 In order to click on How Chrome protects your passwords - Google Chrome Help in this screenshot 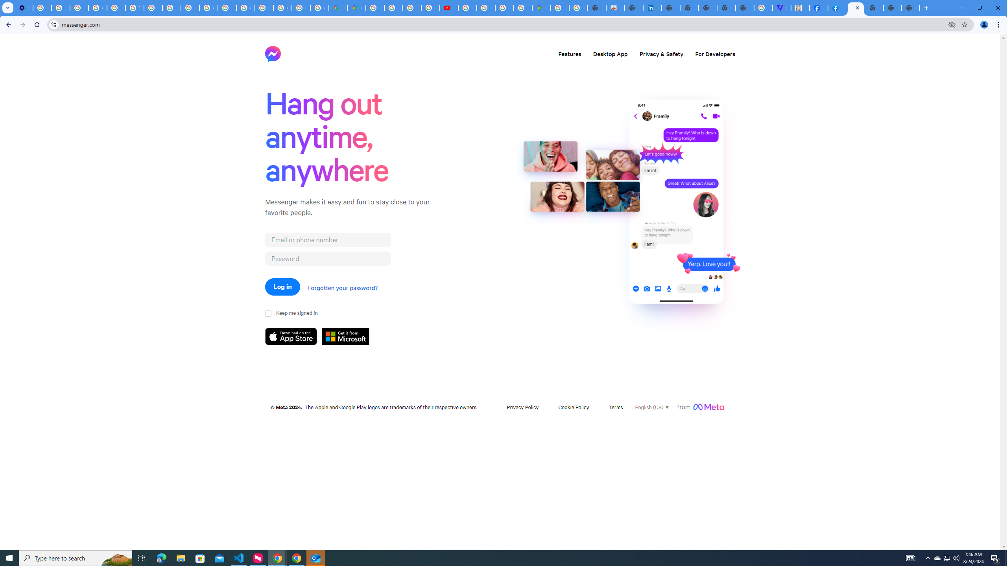, I will do `click(468, 8)`.